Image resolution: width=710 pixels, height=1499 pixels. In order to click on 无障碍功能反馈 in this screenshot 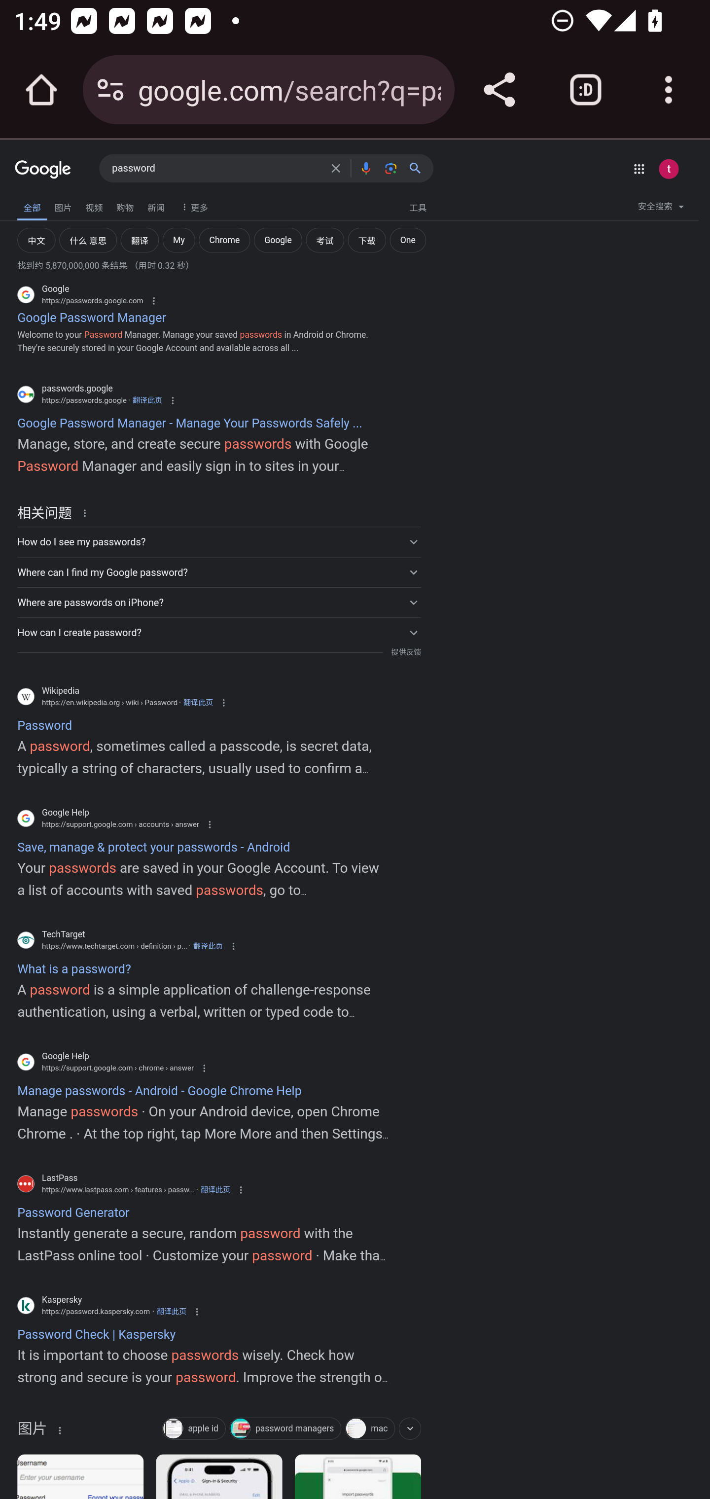, I will do `click(40, 203)`.